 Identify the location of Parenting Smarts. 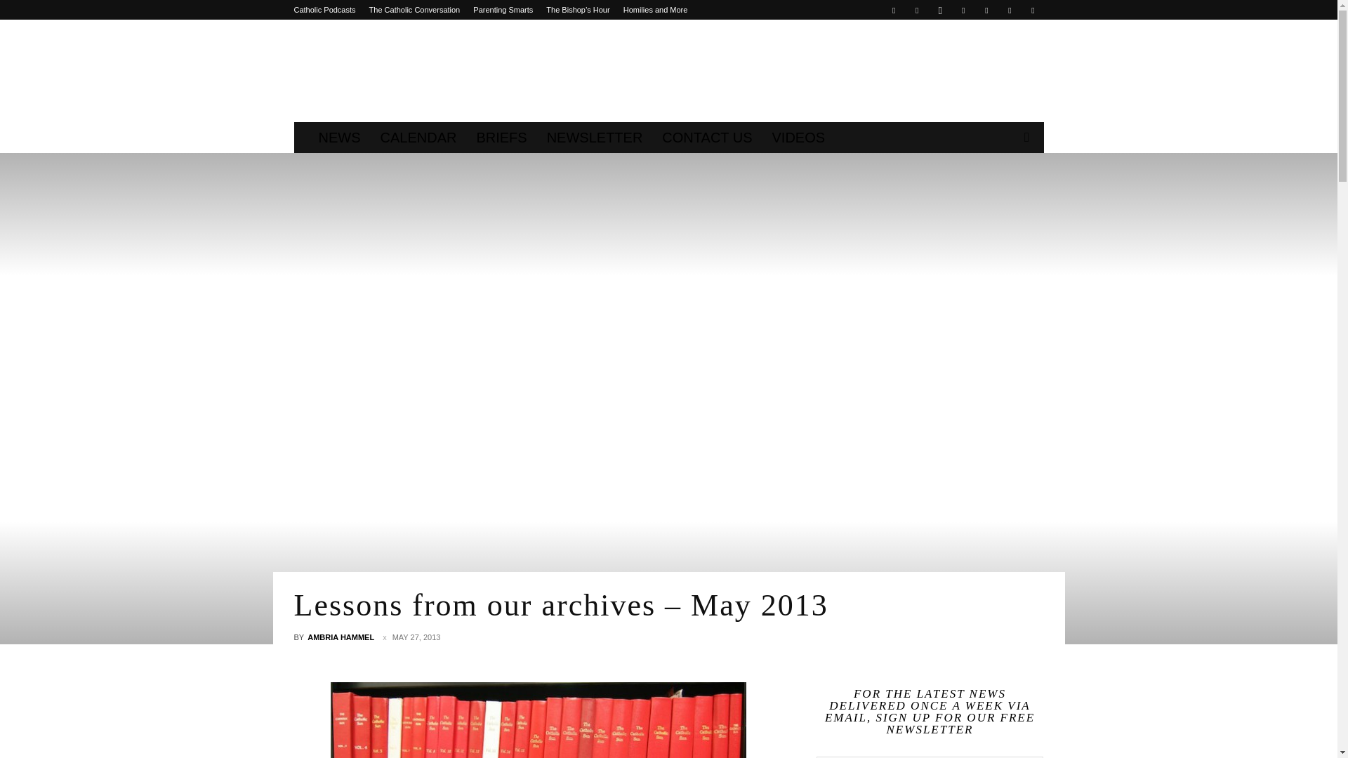
(503, 10).